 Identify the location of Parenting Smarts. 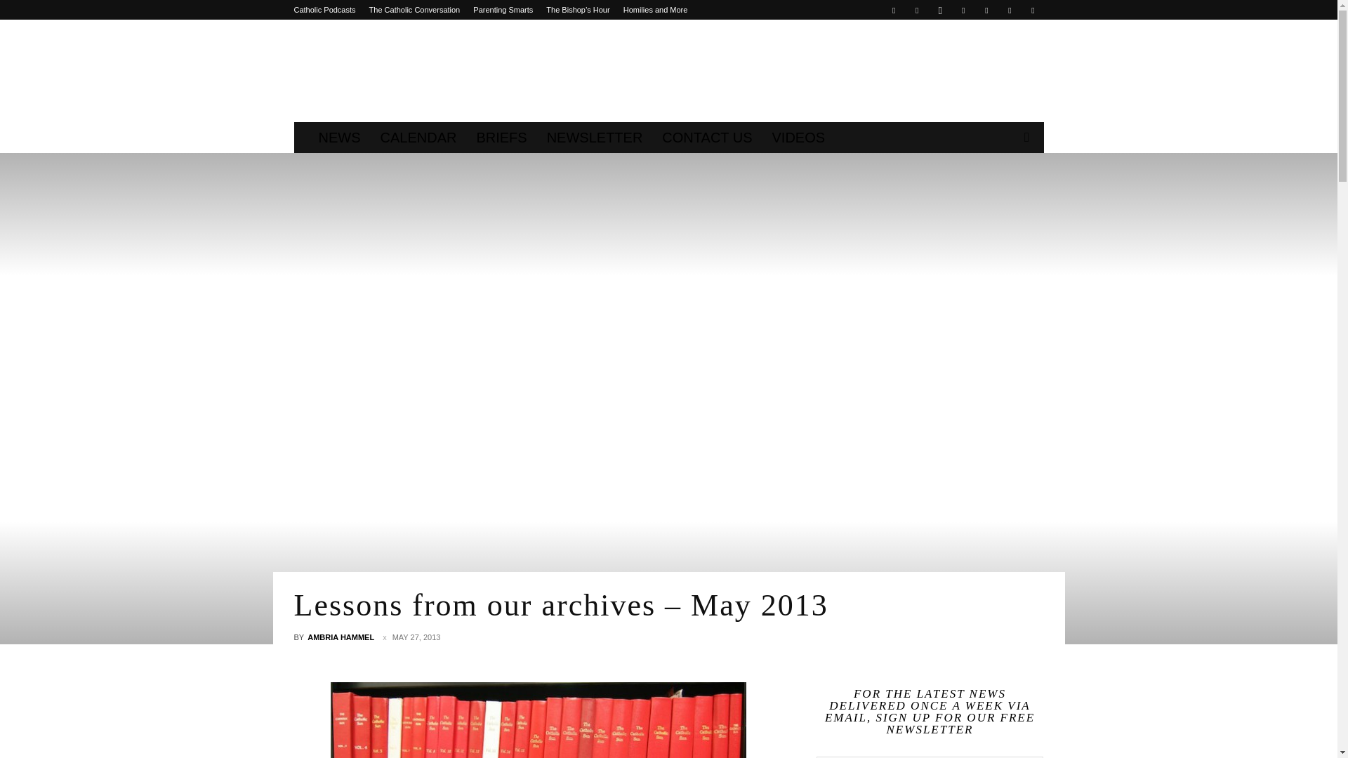
(503, 10).